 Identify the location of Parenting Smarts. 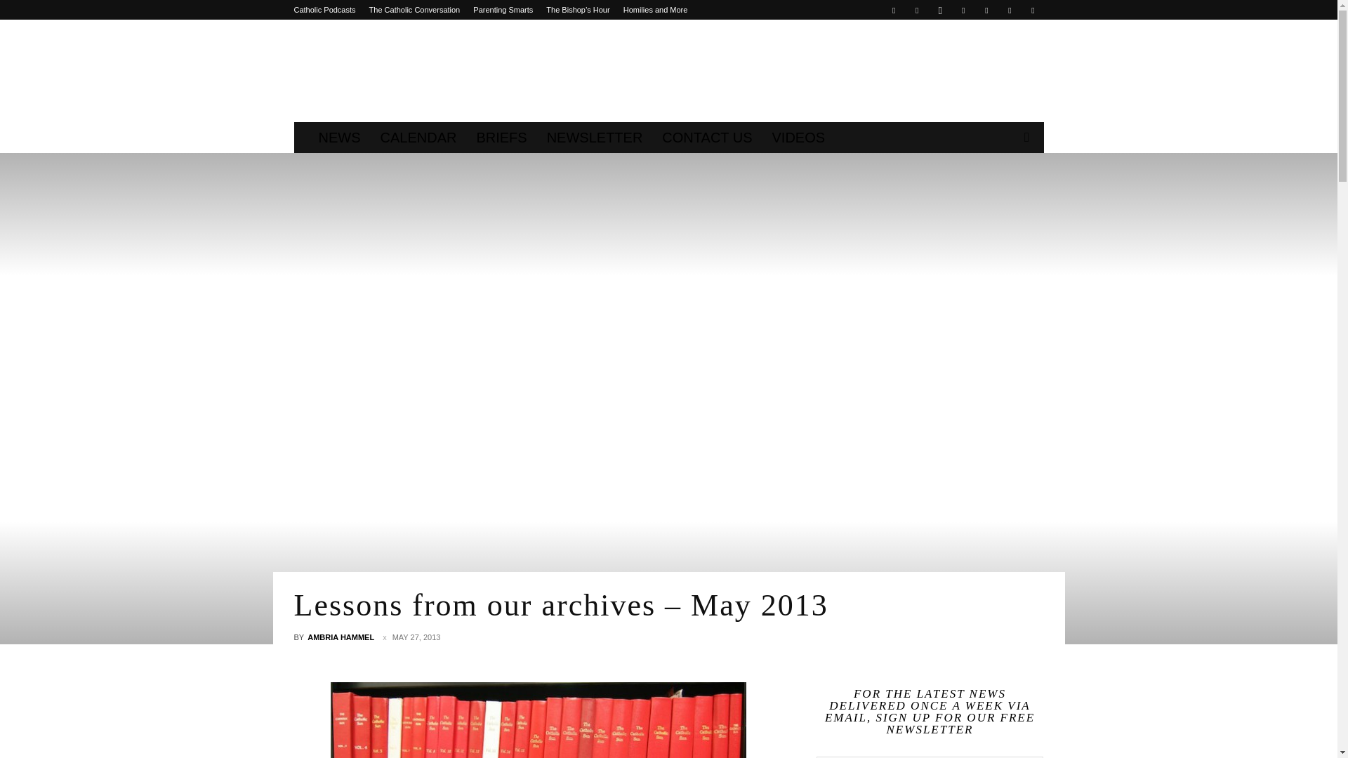
(503, 10).